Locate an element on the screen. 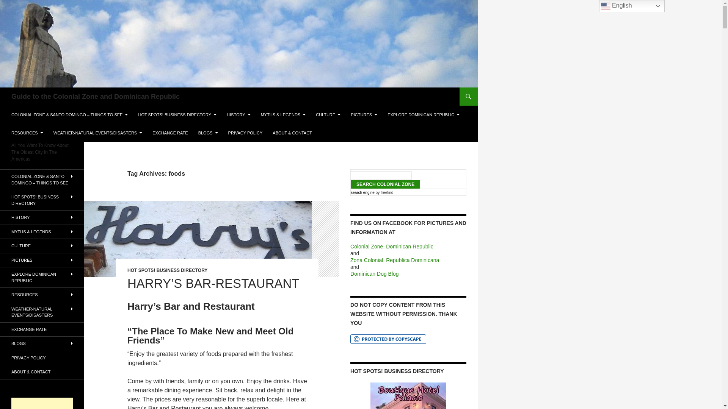 This screenshot has height=409, width=728. search Colonial Zone is located at coordinates (385, 184).